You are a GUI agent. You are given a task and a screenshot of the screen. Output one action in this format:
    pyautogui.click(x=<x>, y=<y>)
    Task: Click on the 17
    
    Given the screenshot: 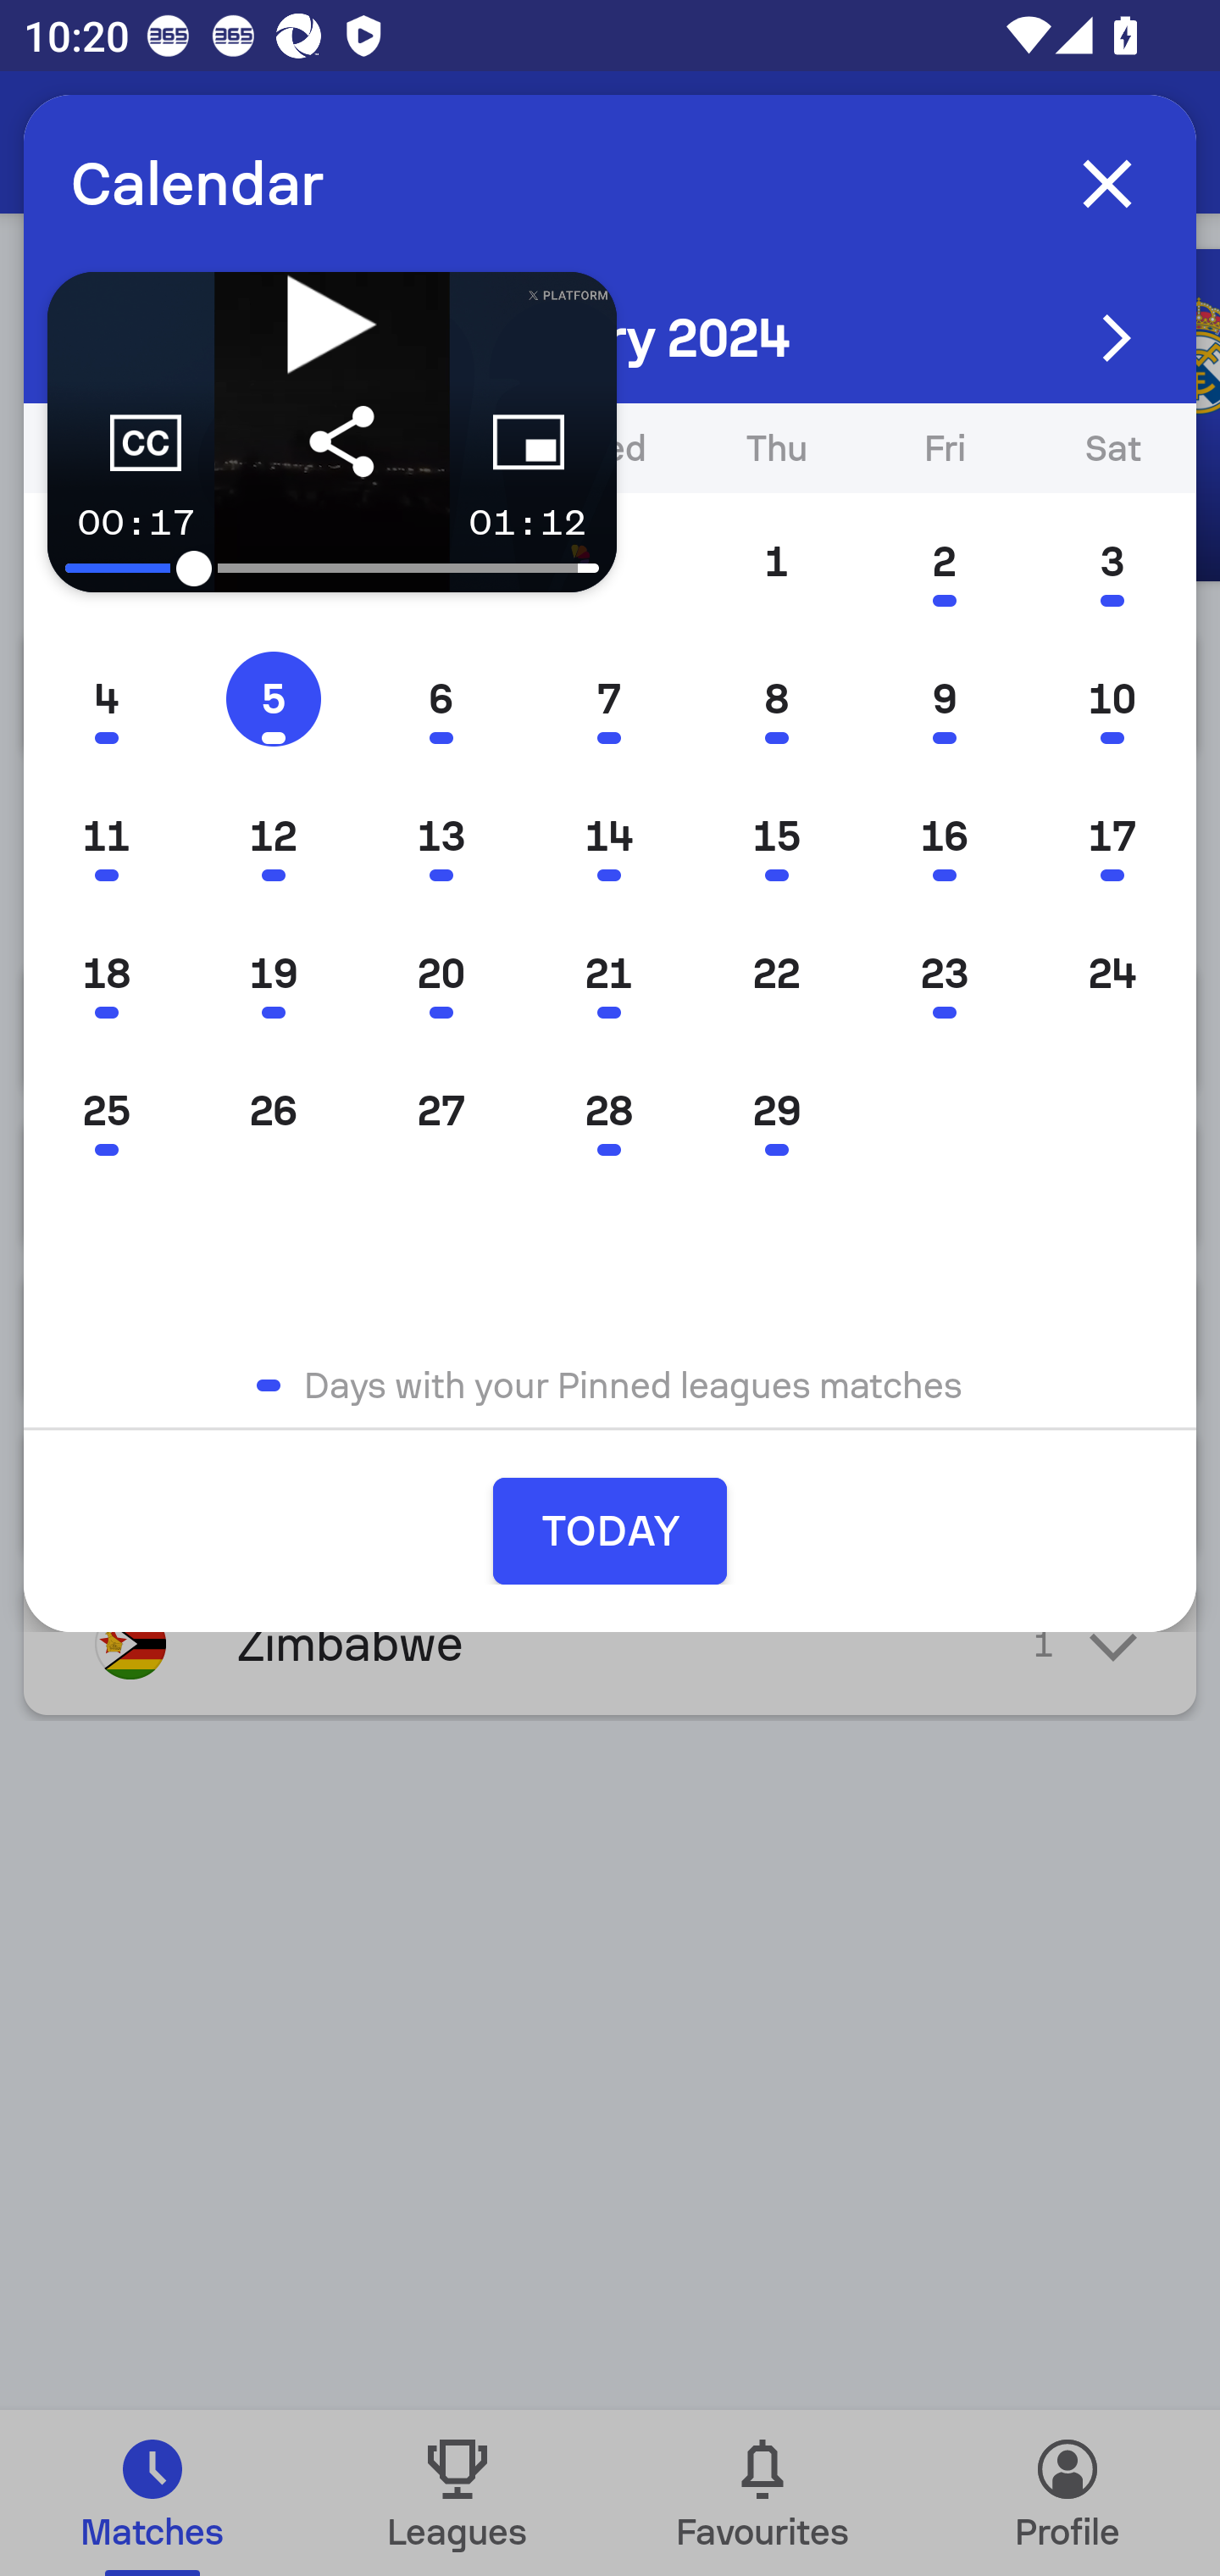 What is the action you would take?
    pyautogui.click(x=1112, y=836)
    